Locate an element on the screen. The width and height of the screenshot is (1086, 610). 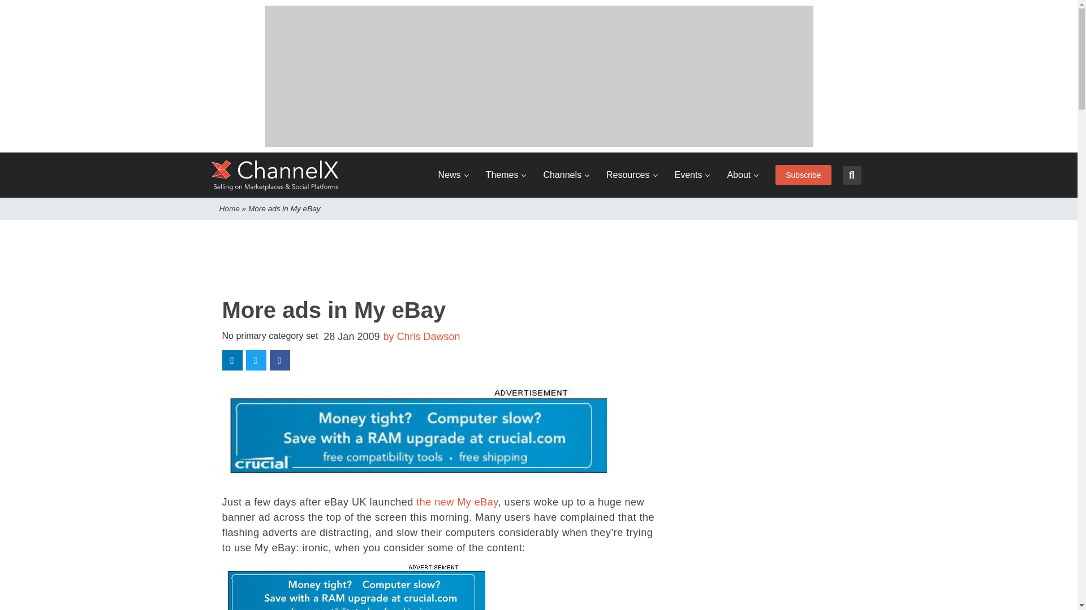
News is located at coordinates (454, 175).